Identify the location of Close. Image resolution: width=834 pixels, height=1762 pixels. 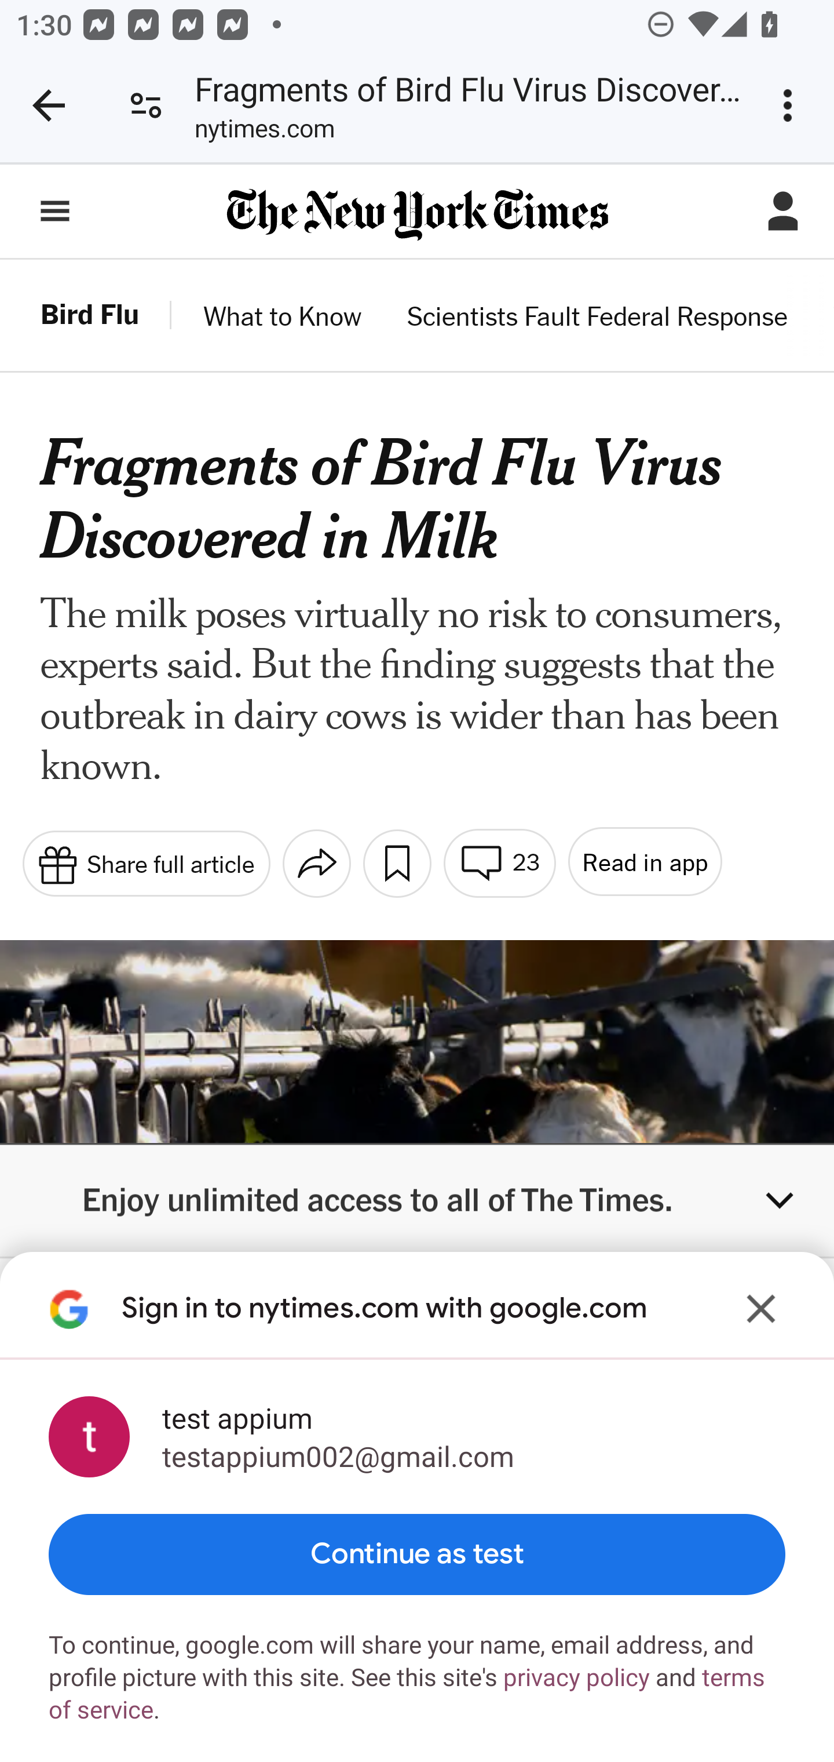
(761, 1308).